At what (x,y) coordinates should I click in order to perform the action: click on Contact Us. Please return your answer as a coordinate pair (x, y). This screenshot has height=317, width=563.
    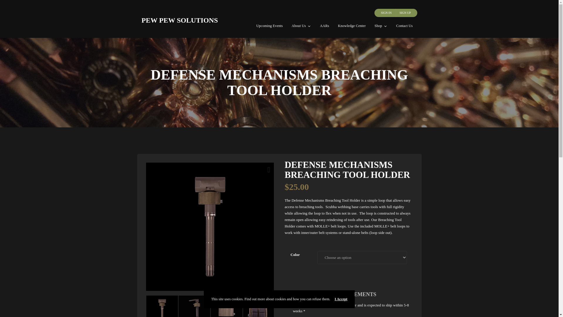
    Looking at the image, I should click on (404, 26).